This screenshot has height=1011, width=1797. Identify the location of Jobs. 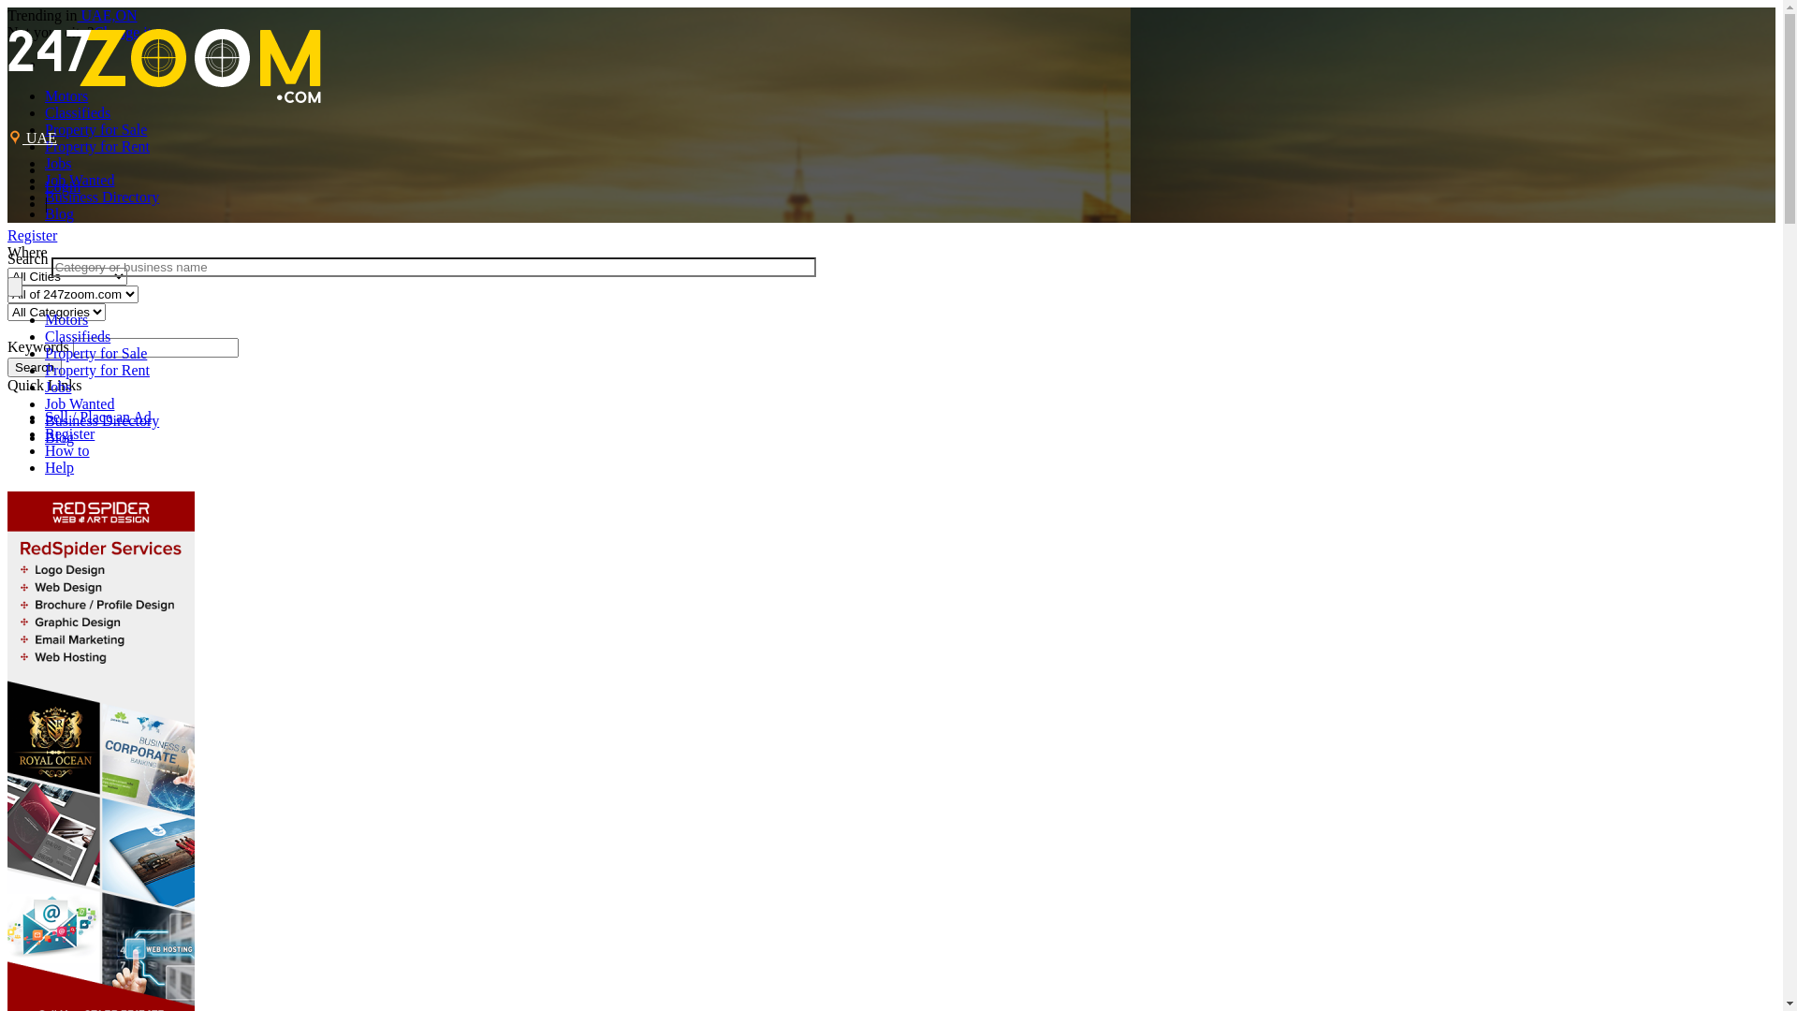
(58, 388).